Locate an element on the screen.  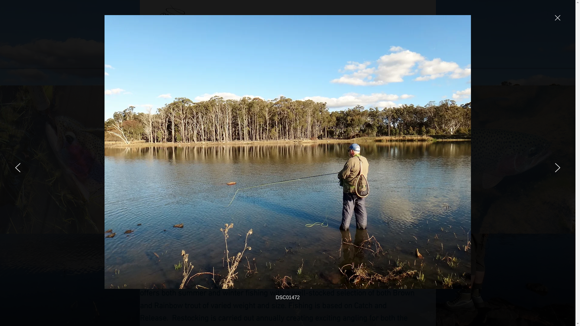
Dunmore is located at coordinates (247, 34).